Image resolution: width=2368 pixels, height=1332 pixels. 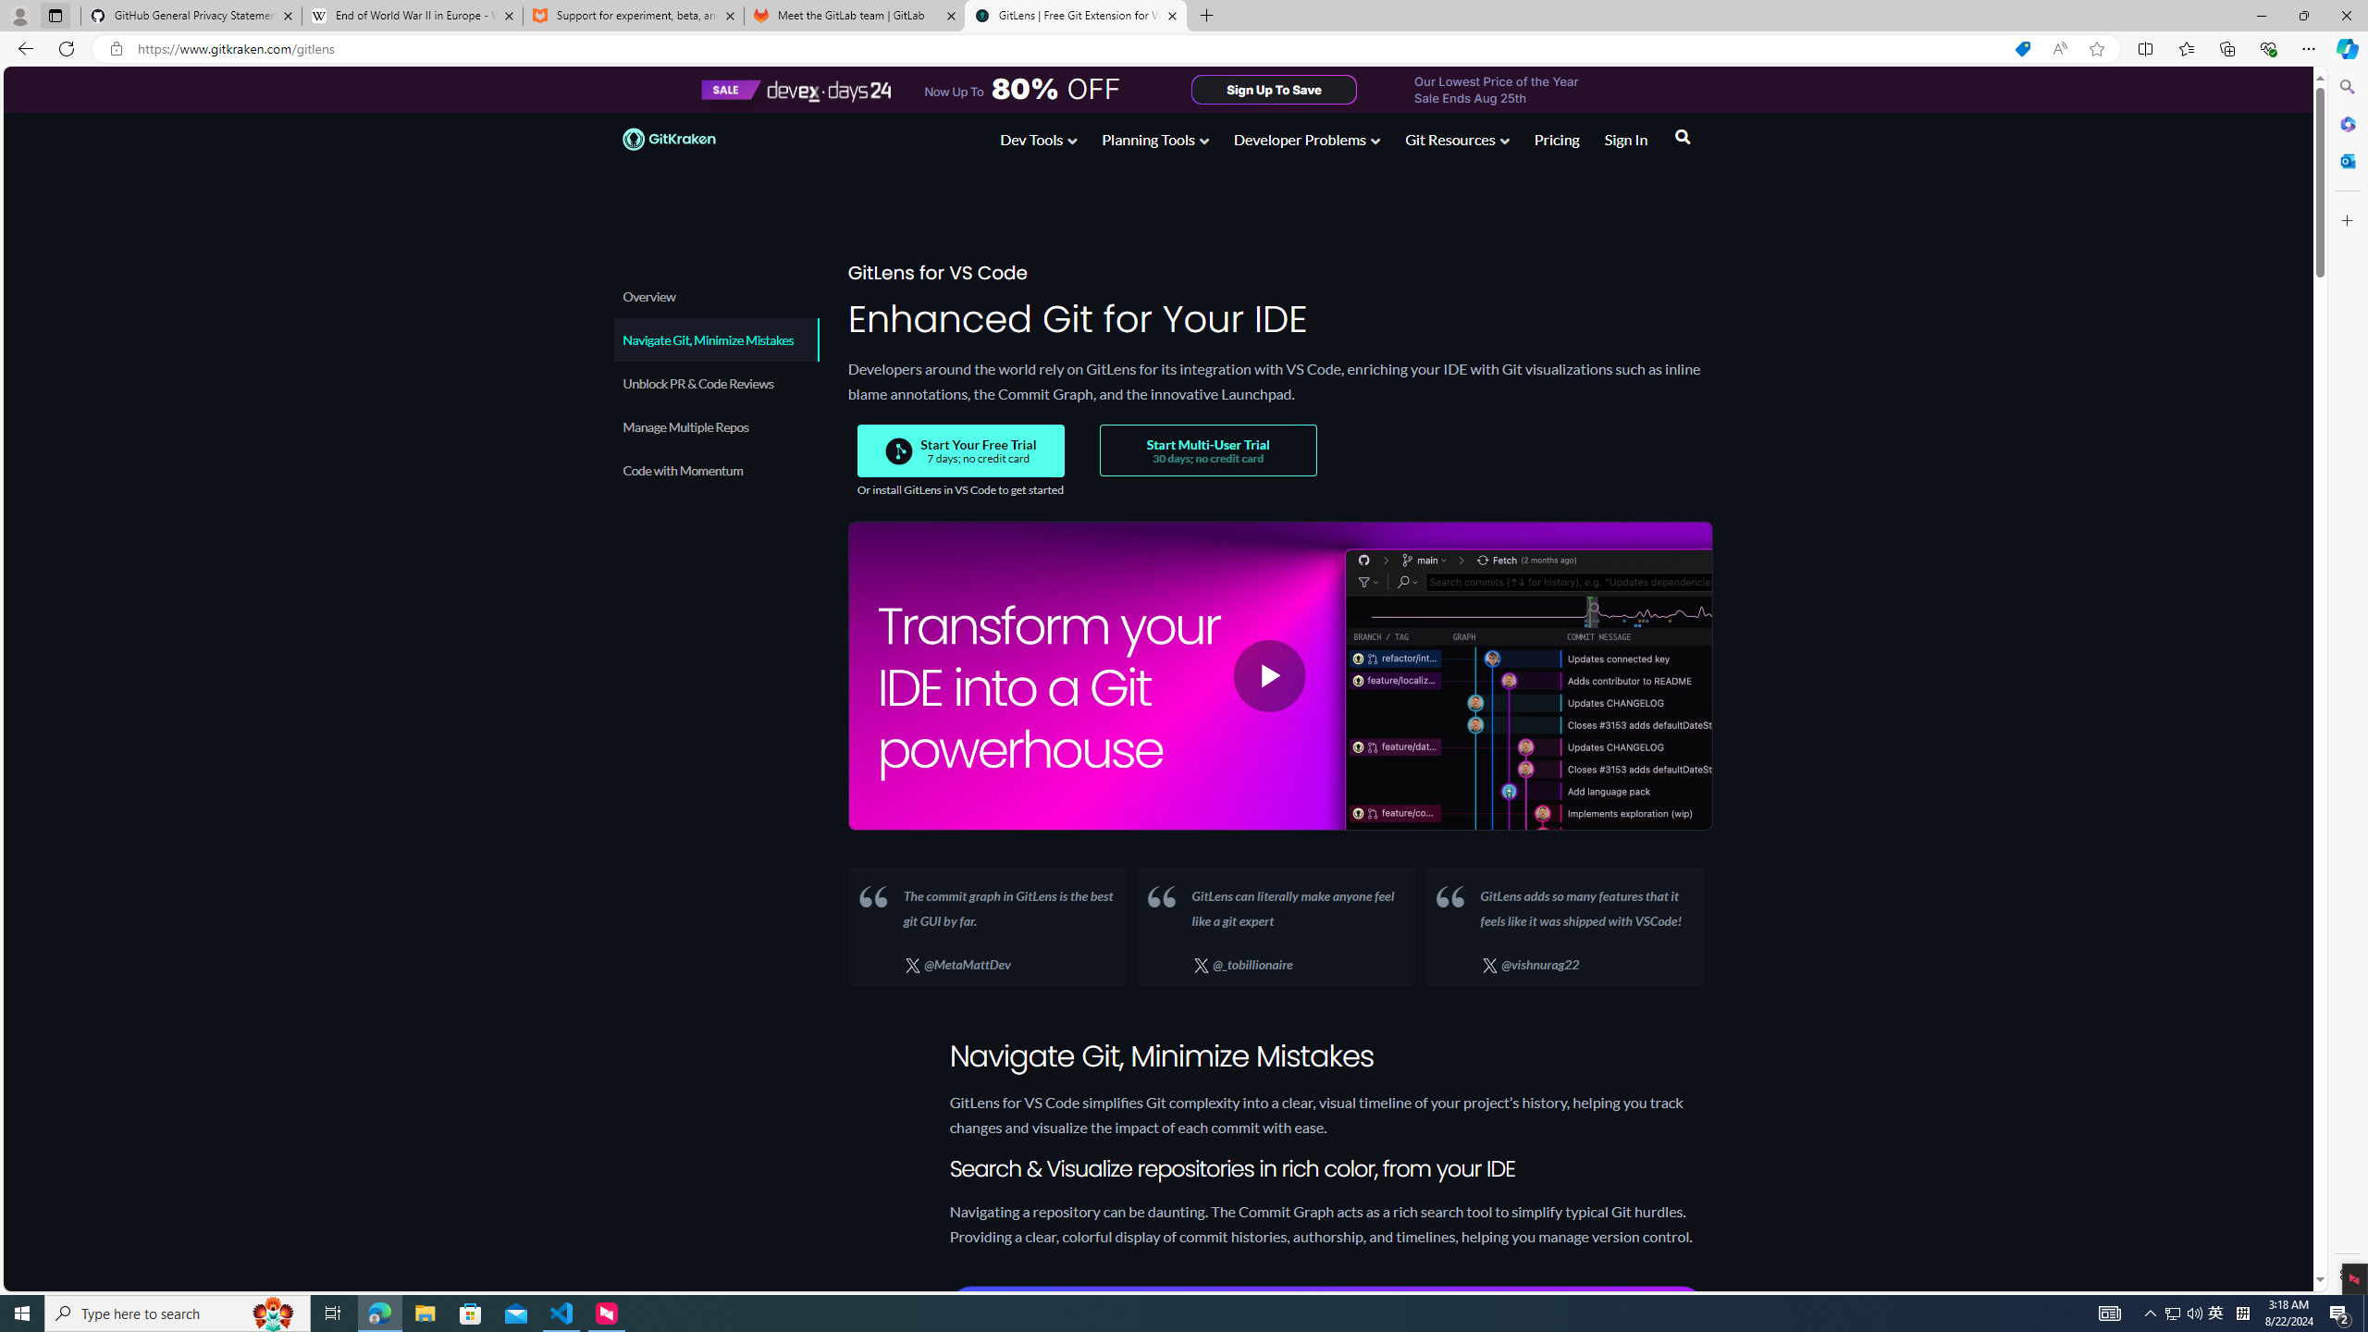 I want to click on Unblock PR & Code Reviews, so click(x=716, y=383).